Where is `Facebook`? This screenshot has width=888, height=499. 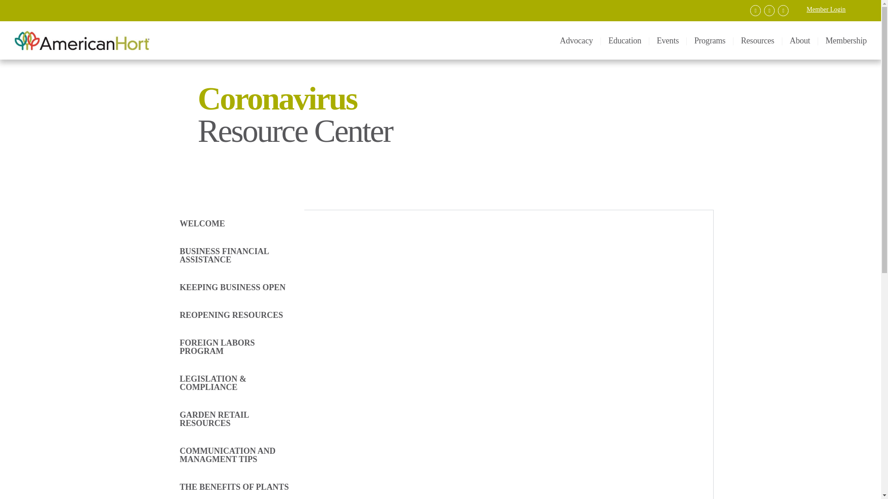 Facebook is located at coordinates (757, 10).